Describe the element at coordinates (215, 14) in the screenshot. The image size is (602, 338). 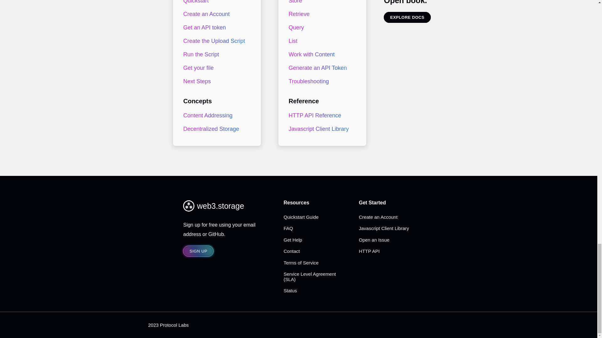
I see `Create an Account` at that location.